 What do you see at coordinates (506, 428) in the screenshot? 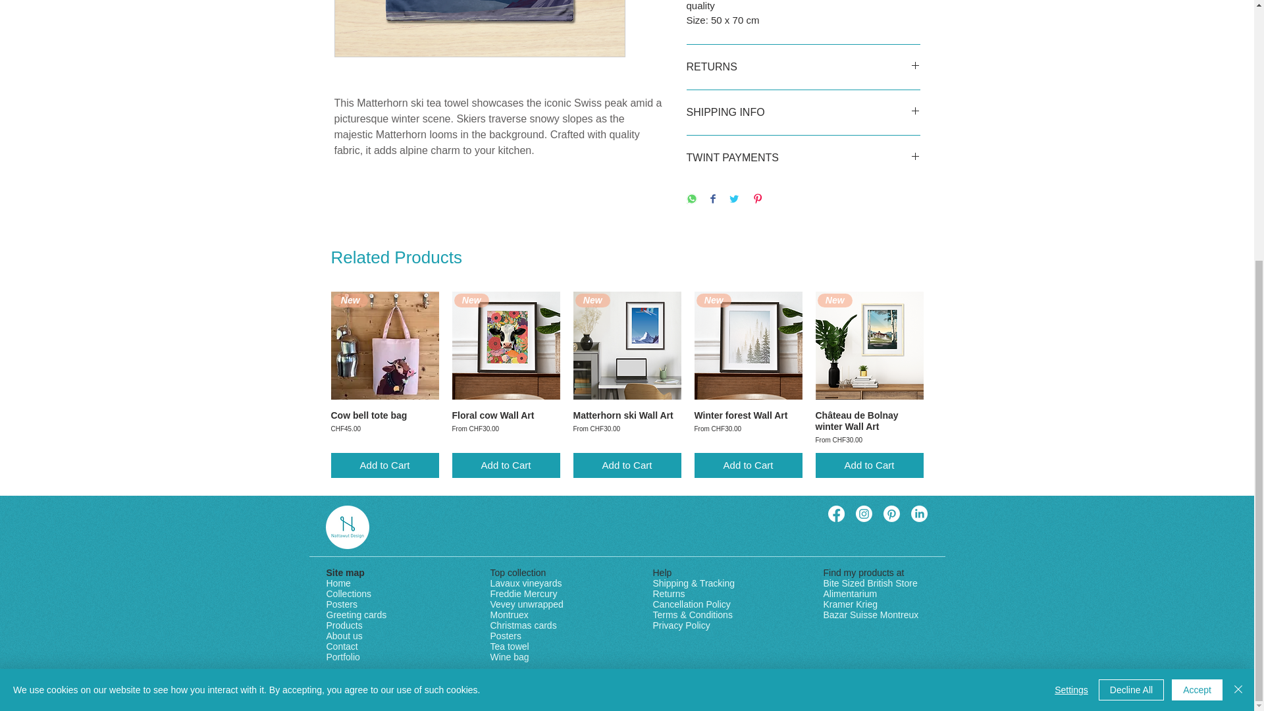
I see `New` at bounding box center [506, 428].